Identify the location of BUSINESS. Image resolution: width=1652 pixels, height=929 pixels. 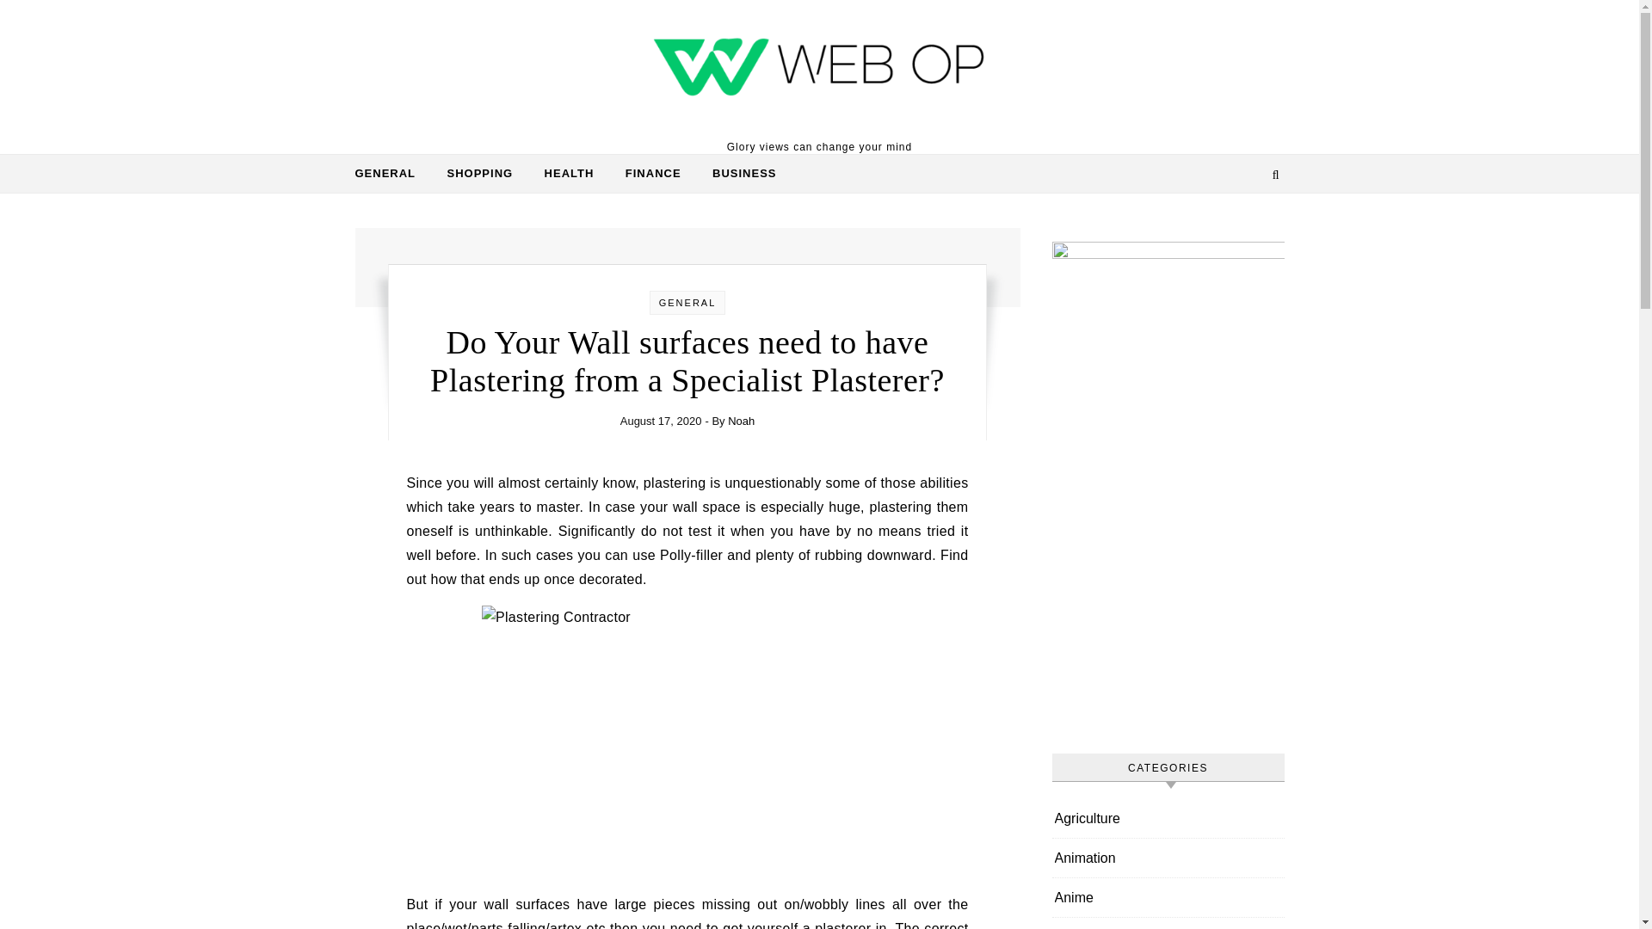
(737, 174).